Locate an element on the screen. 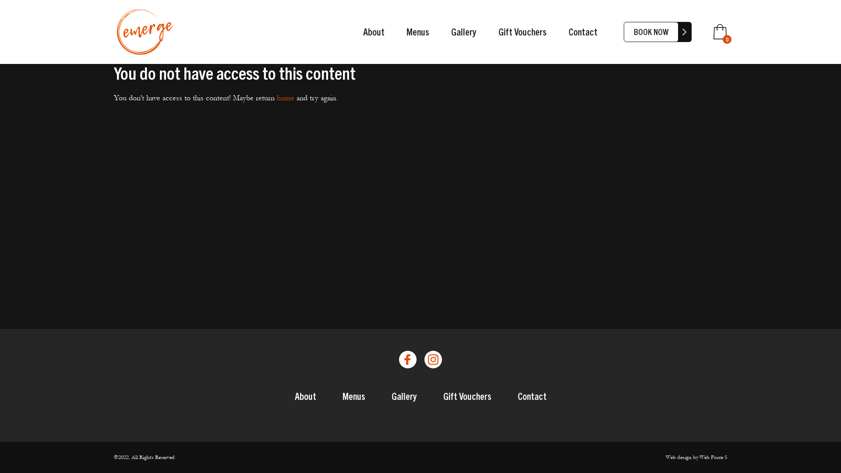 The height and width of the screenshot is (473, 841). Gift Vouchers is located at coordinates (467, 396).